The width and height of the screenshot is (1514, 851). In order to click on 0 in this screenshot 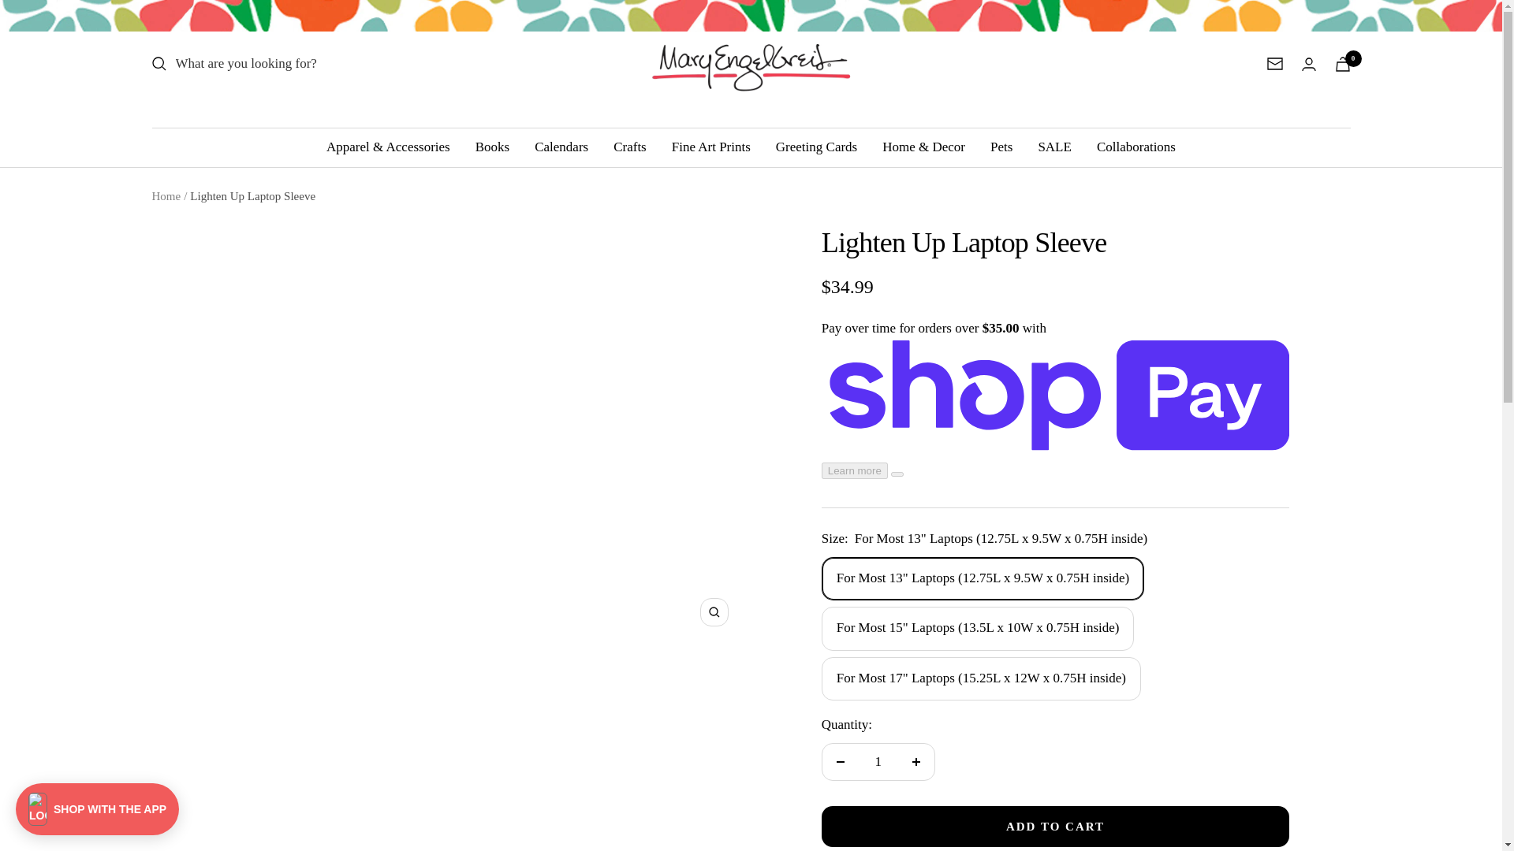, I will do `click(1342, 64)`.